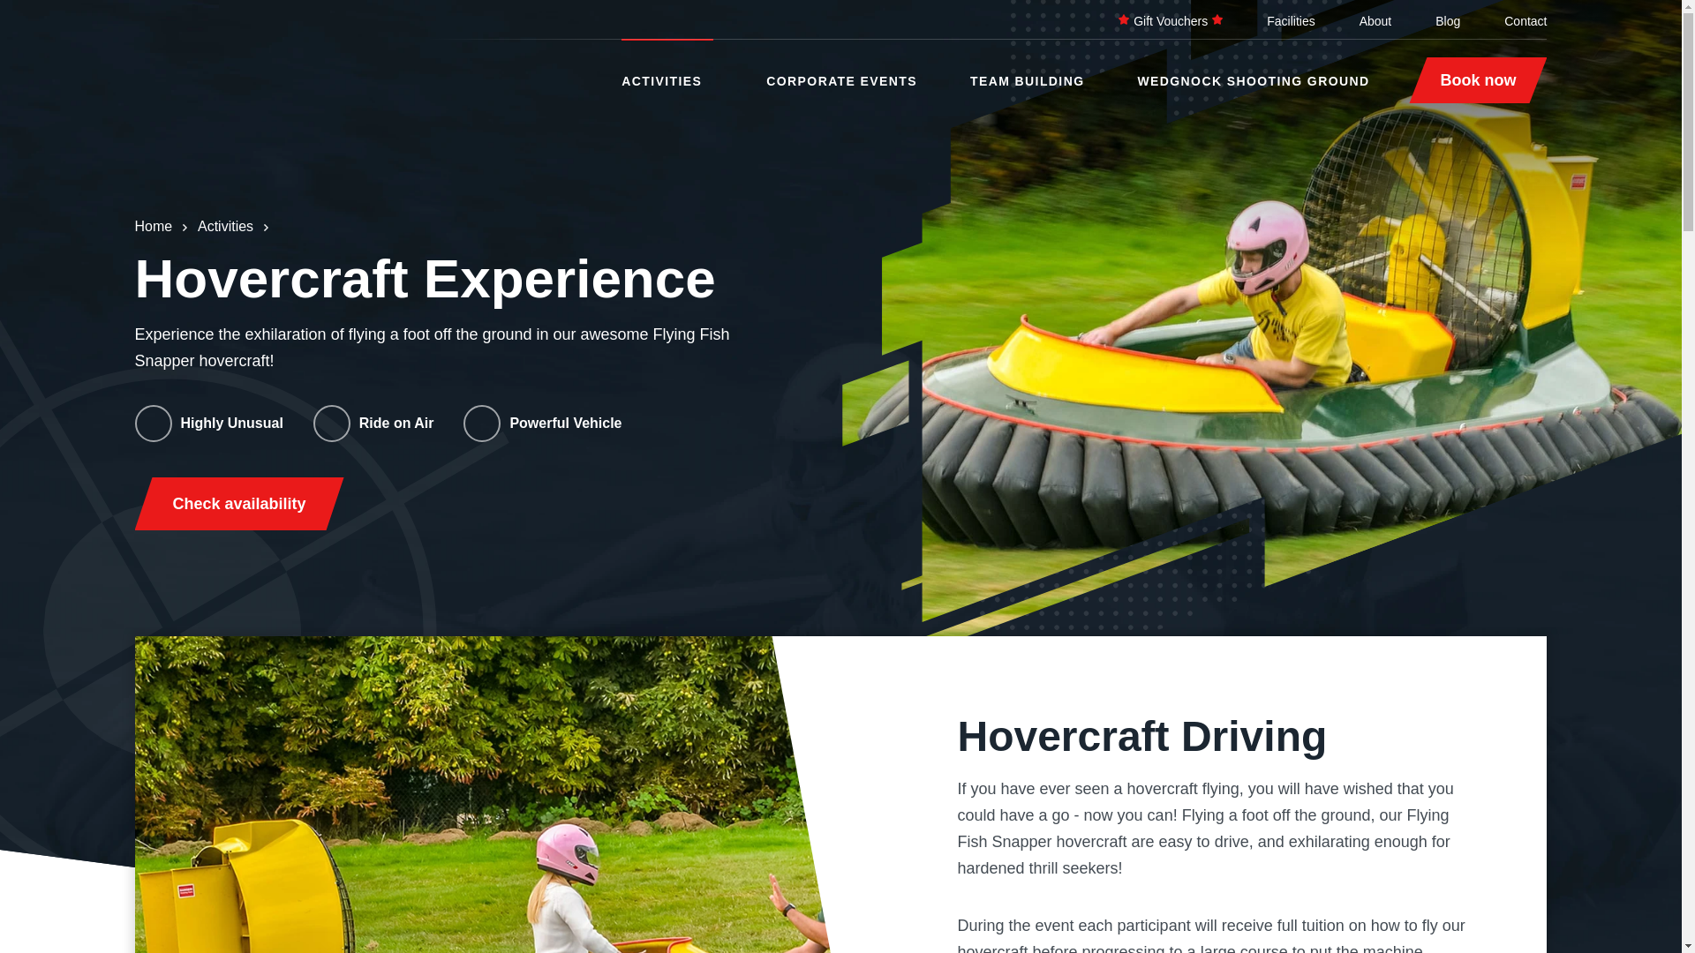  Describe the element at coordinates (153, 226) in the screenshot. I see `Home` at that location.